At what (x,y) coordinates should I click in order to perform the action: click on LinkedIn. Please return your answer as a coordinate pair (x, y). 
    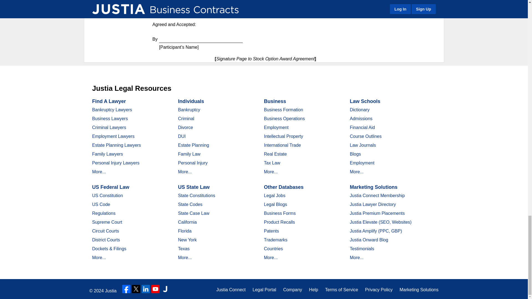
    Looking at the image, I should click on (146, 289).